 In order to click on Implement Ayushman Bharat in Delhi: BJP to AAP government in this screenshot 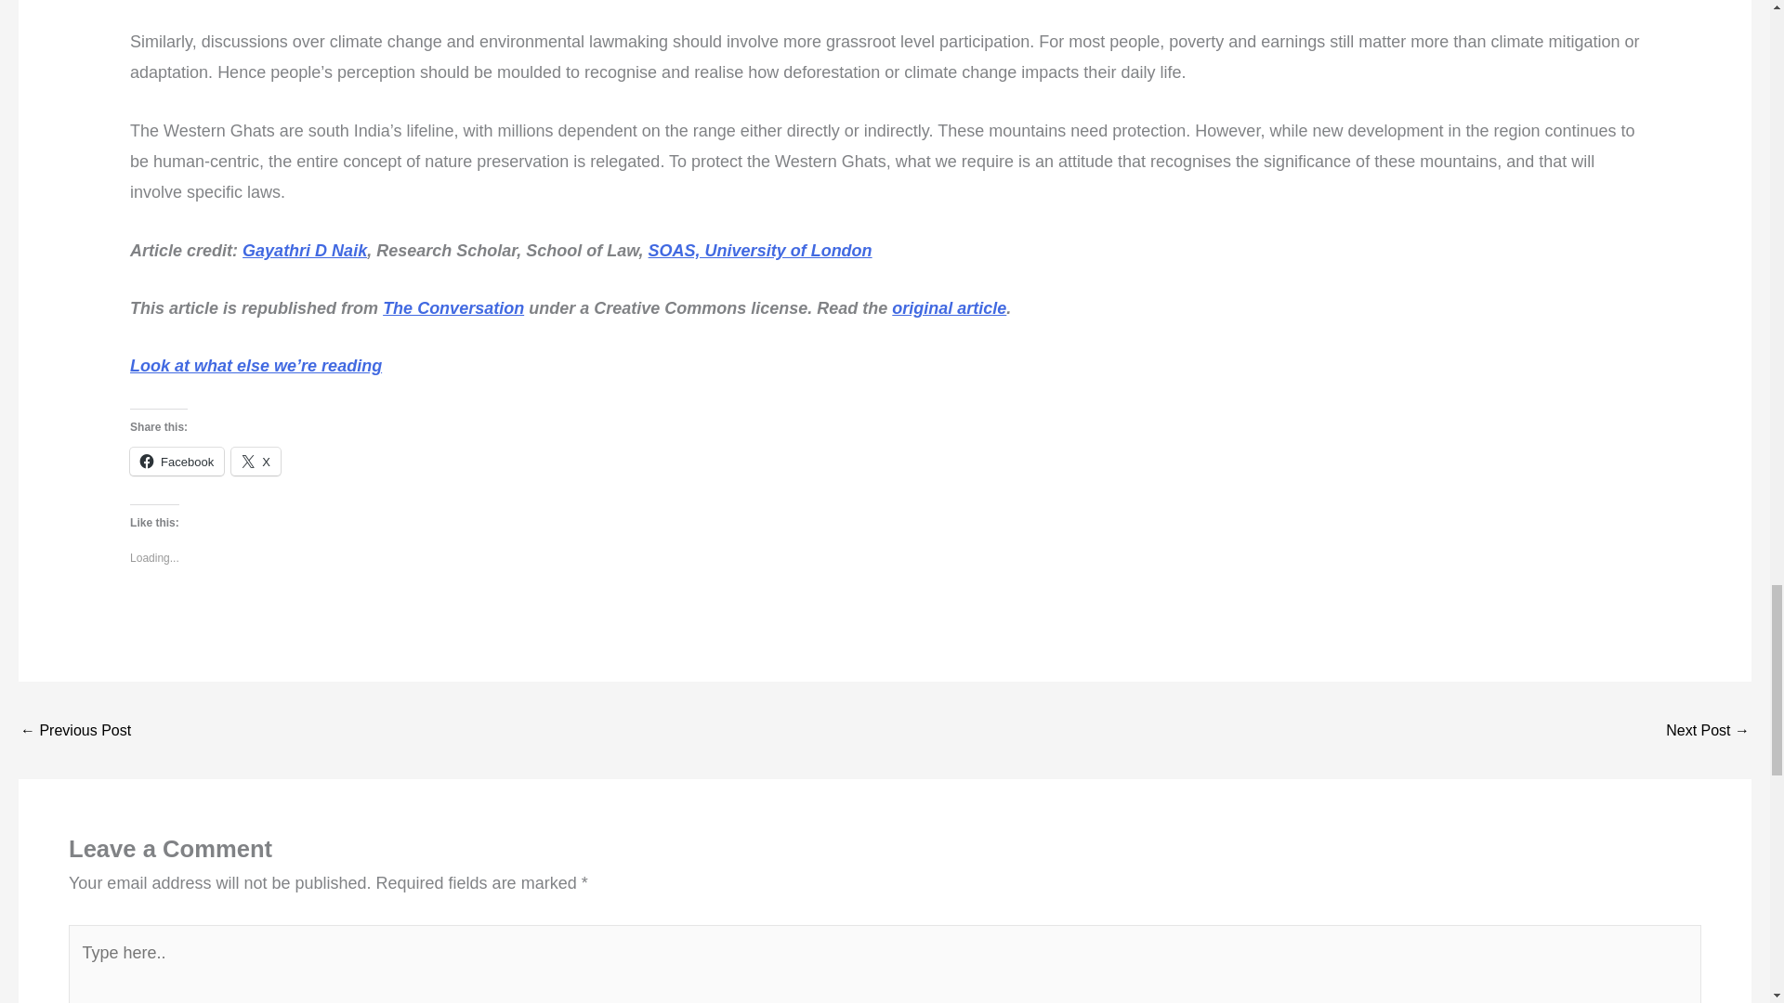, I will do `click(74, 730)`.